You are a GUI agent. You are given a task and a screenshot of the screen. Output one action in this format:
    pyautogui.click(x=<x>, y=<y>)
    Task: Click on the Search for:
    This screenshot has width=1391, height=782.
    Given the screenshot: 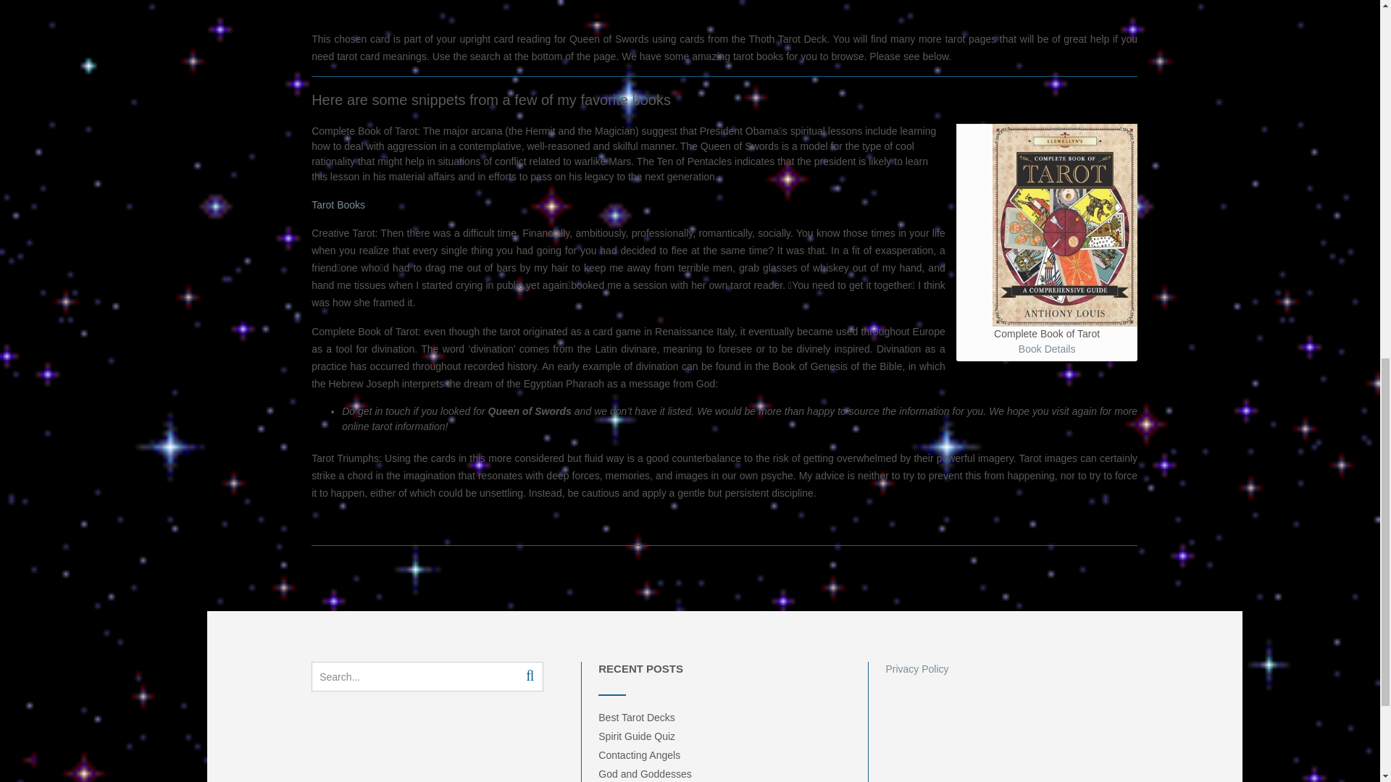 What is the action you would take?
    pyautogui.click(x=411, y=676)
    